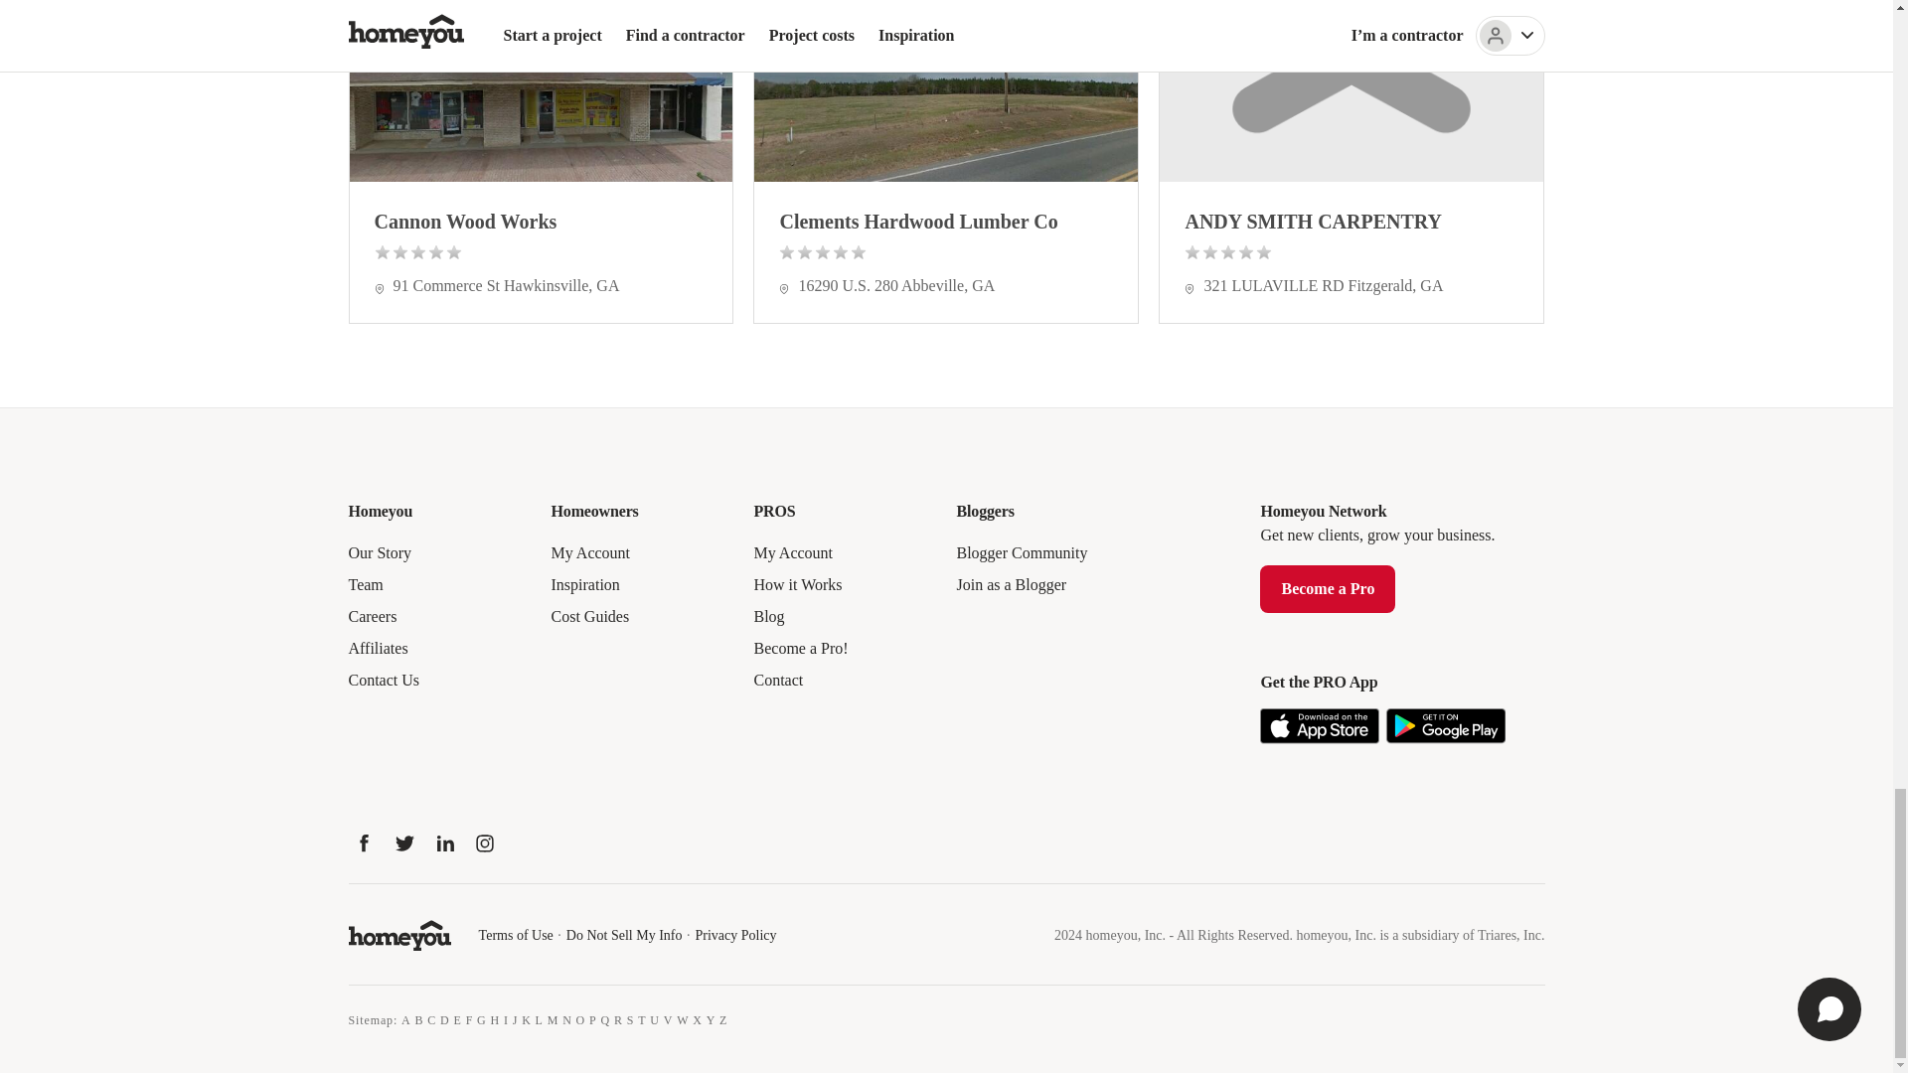 The height and width of the screenshot is (1073, 1908). I want to click on Instagram, so click(485, 843).